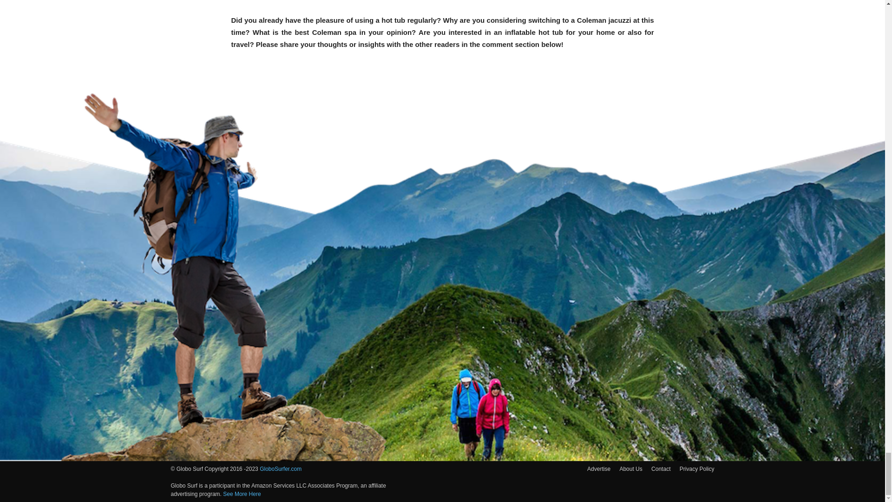  What do you see at coordinates (280, 469) in the screenshot?
I see `GloboSurfer.com` at bounding box center [280, 469].